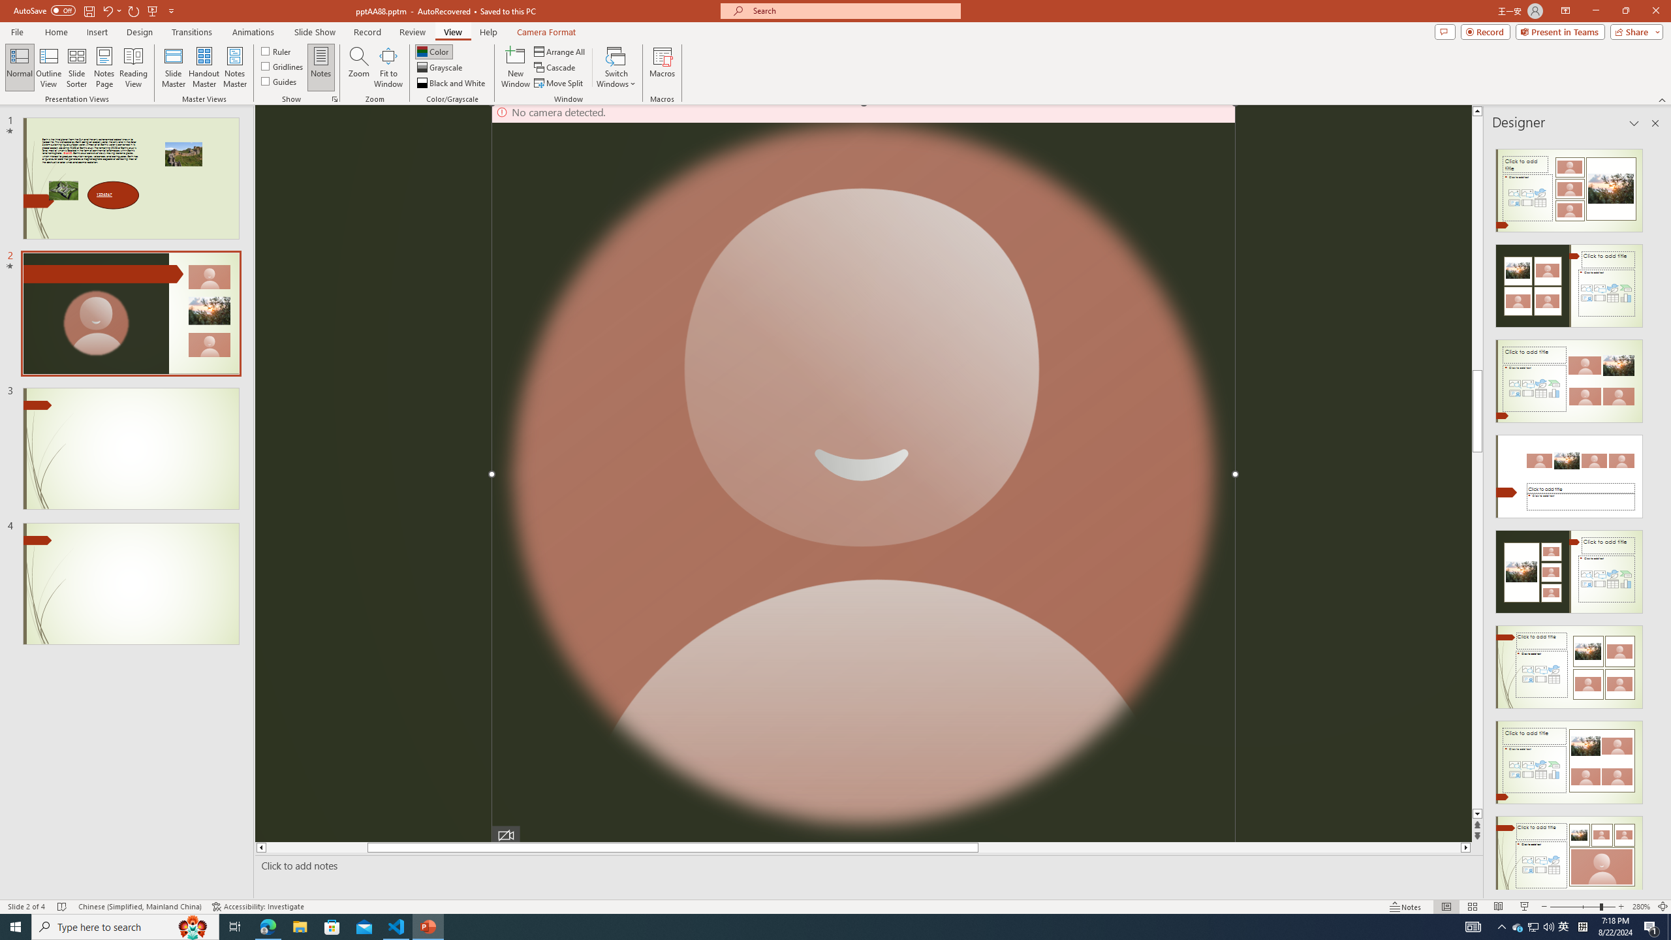 This screenshot has height=940, width=1671. I want to click on Share, so click(1634, 31).